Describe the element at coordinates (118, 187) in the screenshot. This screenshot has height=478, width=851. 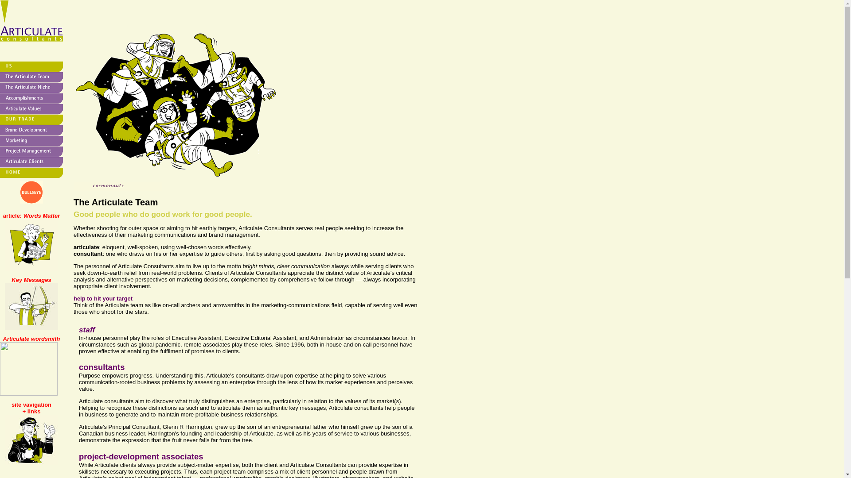
I see `cosmonauts` at that location.